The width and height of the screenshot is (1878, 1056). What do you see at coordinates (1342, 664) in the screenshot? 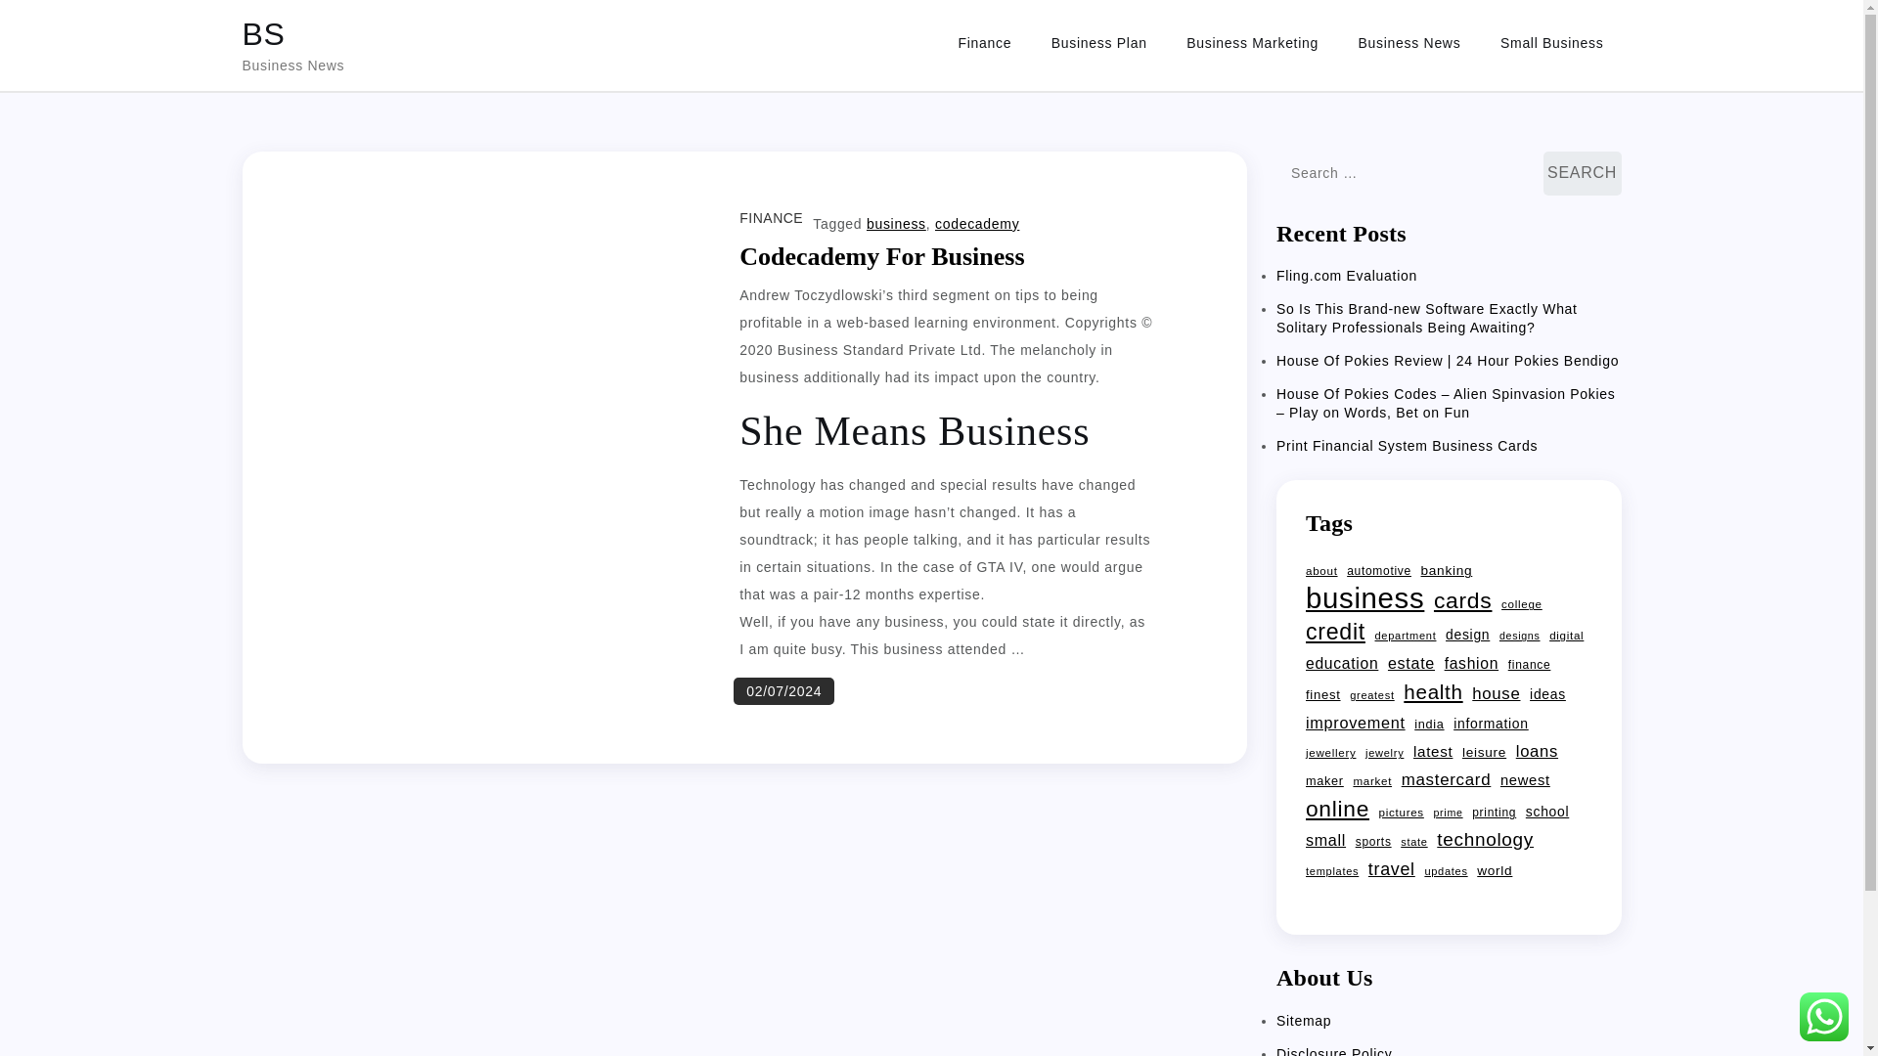
I see `education` at bounding box center [1342, 664].